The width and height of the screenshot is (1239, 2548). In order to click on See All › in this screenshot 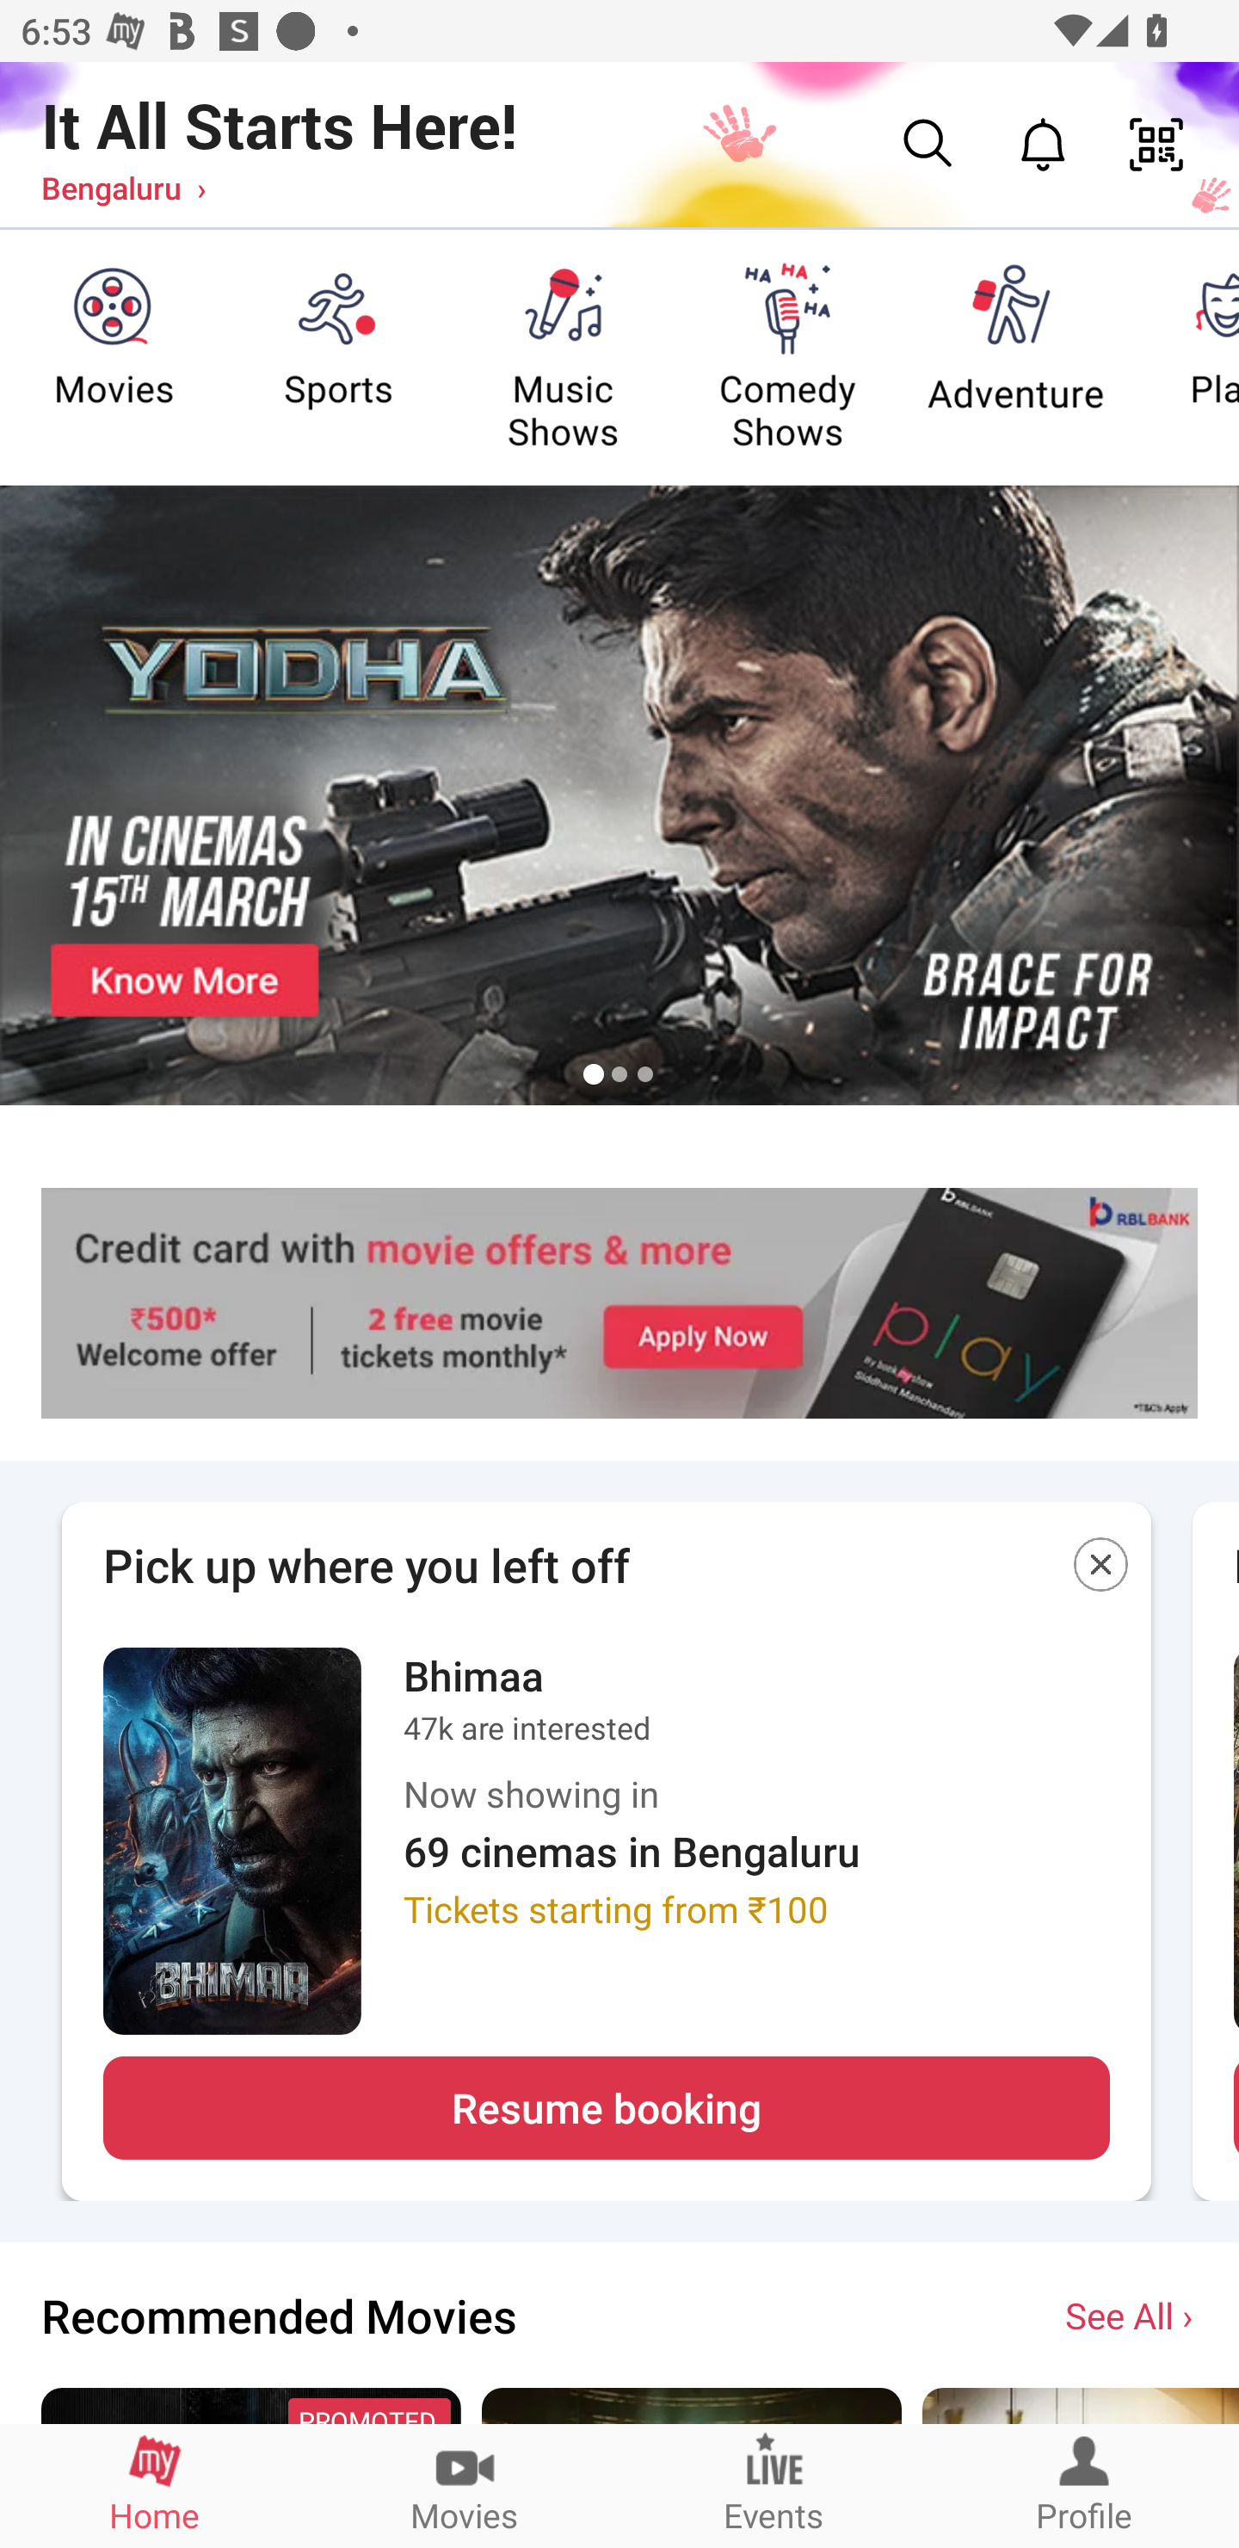, I will do `click(1131, 2315)`.